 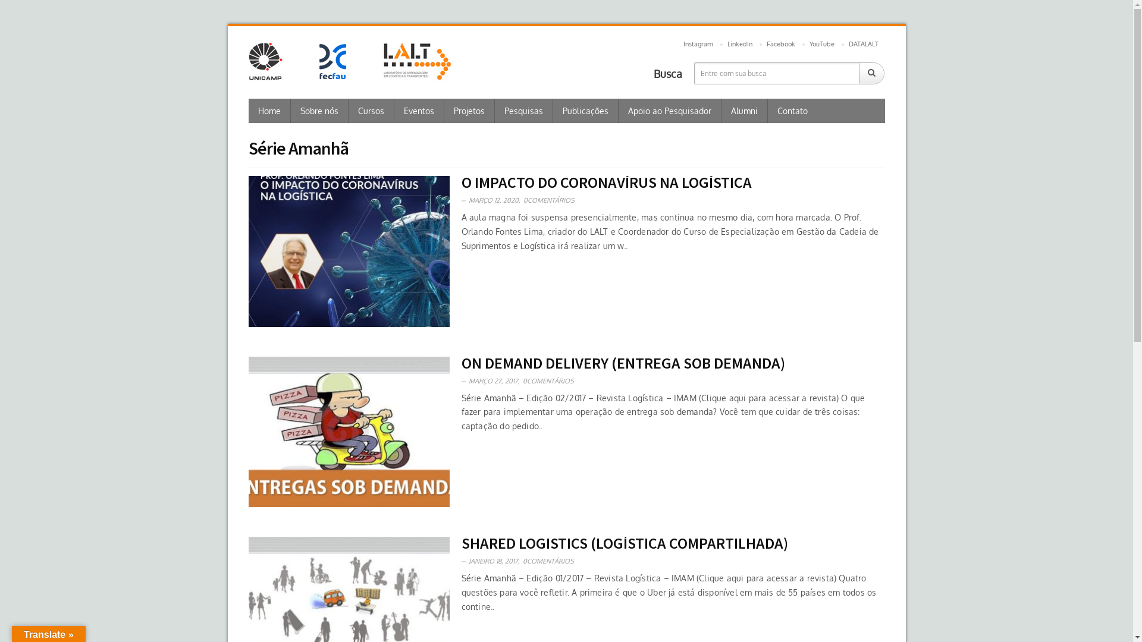 What do you see at coordinates (371, 111) in the screenshot?
I see `Cursos` at bounding box center [371, 111].